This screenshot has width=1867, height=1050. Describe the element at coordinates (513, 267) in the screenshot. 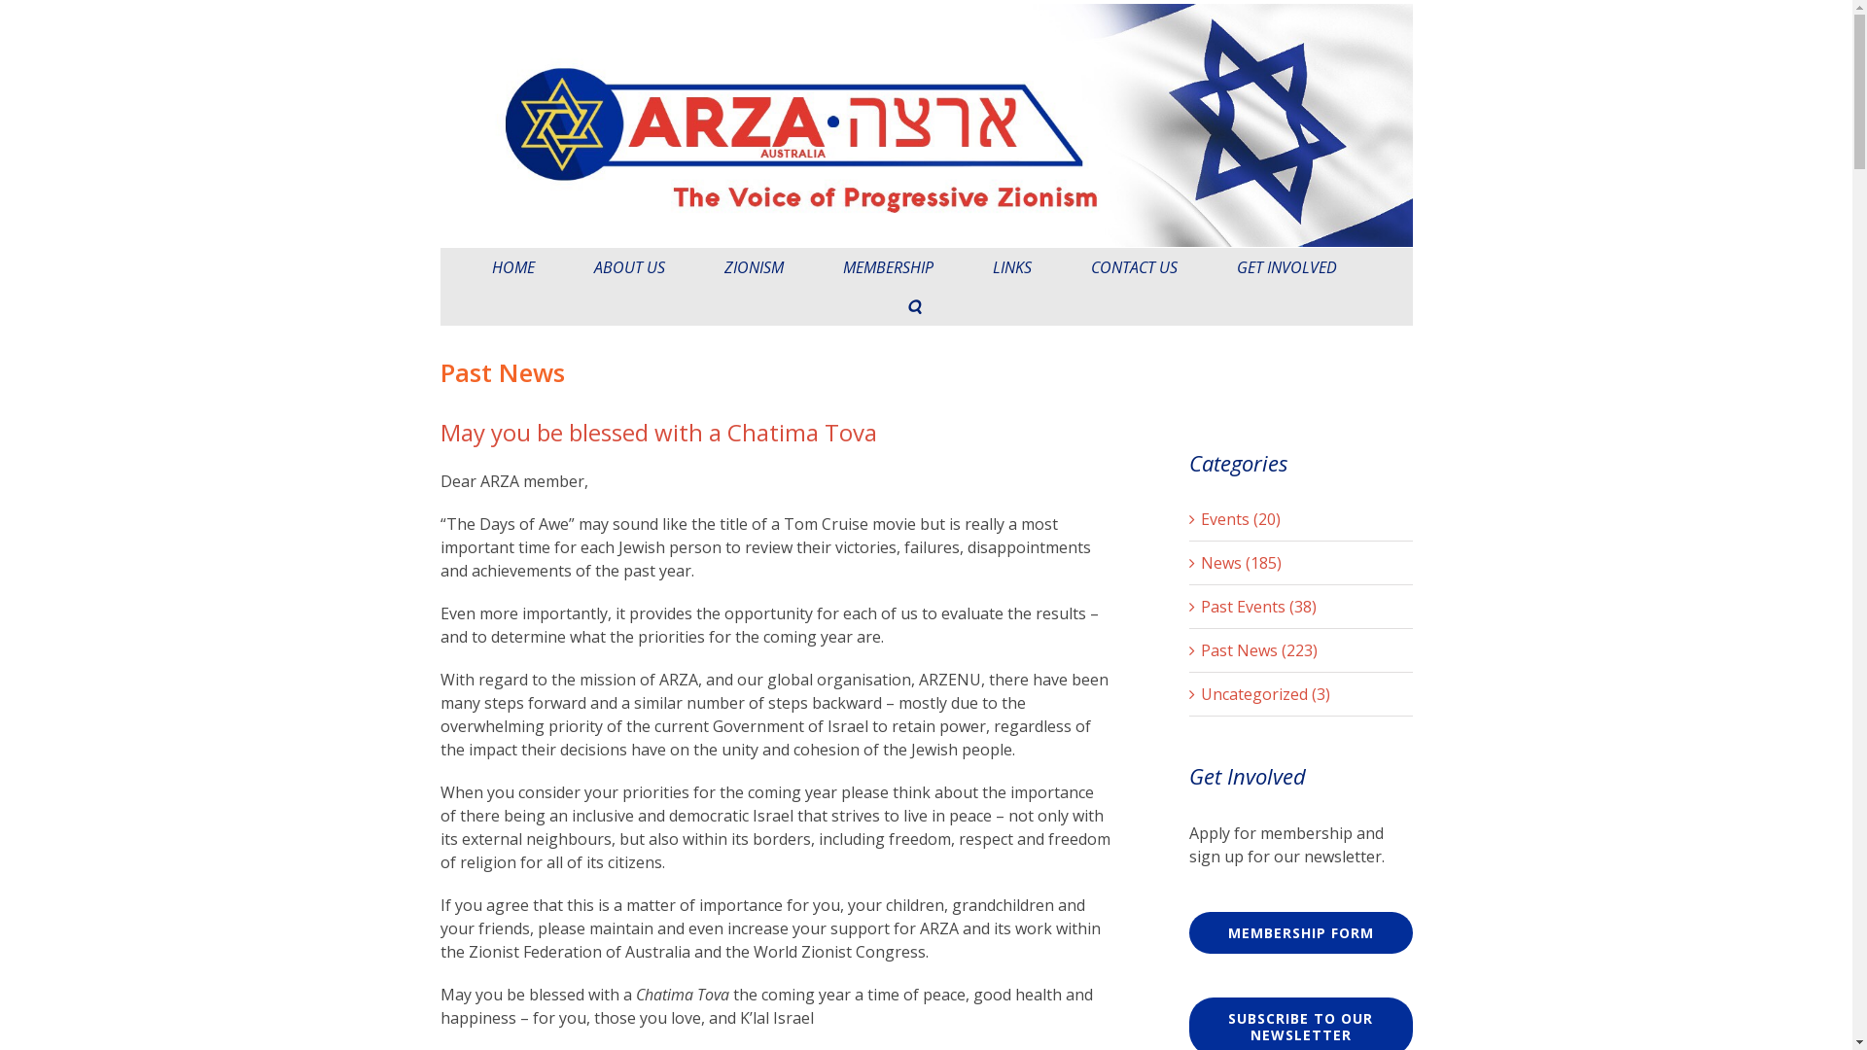

I see `HOME` at that location.